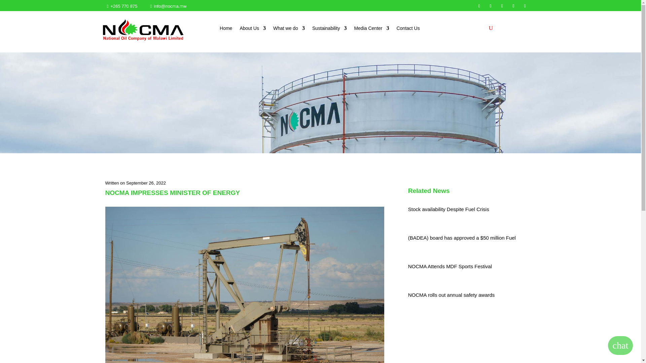 The image size is (646, 363). I want to click on Home, so click(225, 30).